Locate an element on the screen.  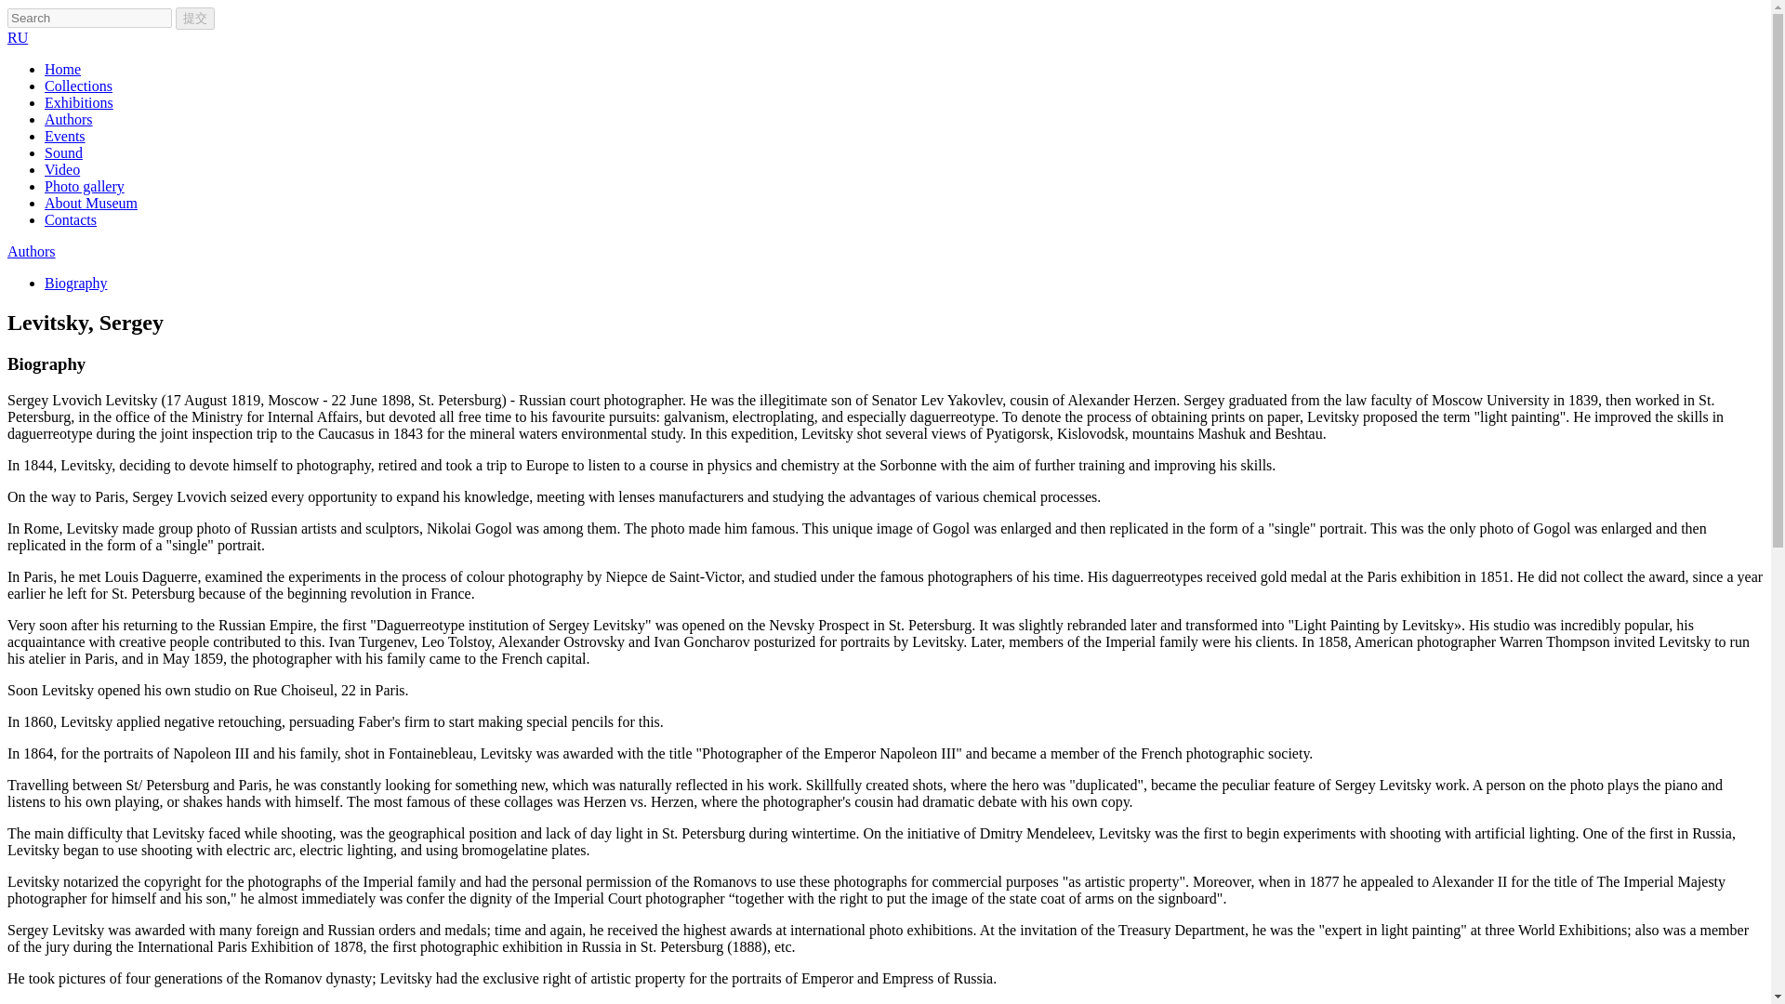
Home is located at coordinates (62, 69).